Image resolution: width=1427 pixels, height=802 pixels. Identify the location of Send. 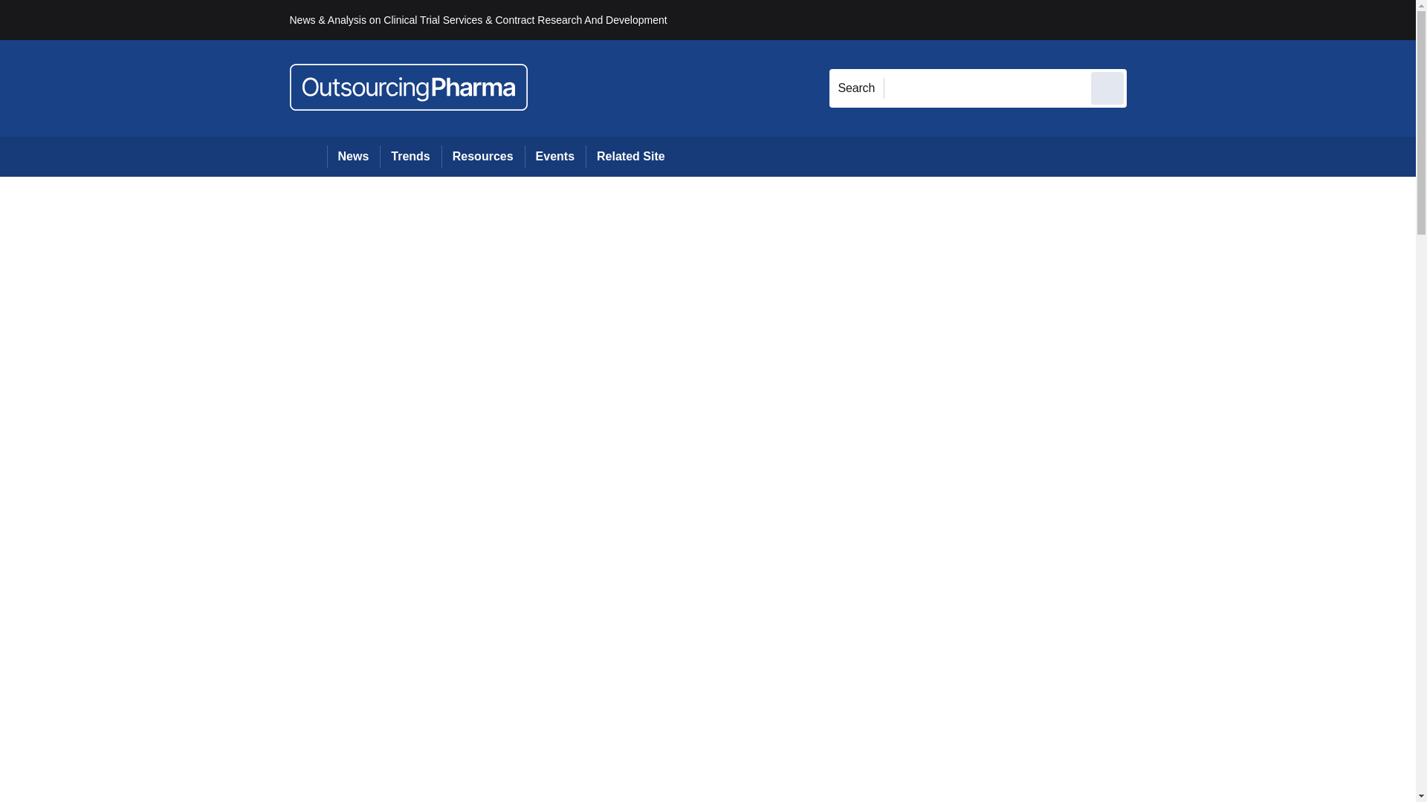
(1107, 88).